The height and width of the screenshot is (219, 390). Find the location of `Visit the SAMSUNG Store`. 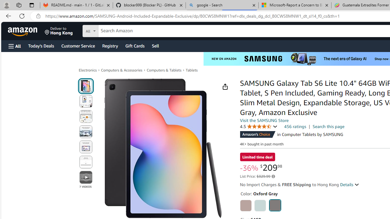

Visit the SAMSUNG Store is located at coordinates (264, 120).